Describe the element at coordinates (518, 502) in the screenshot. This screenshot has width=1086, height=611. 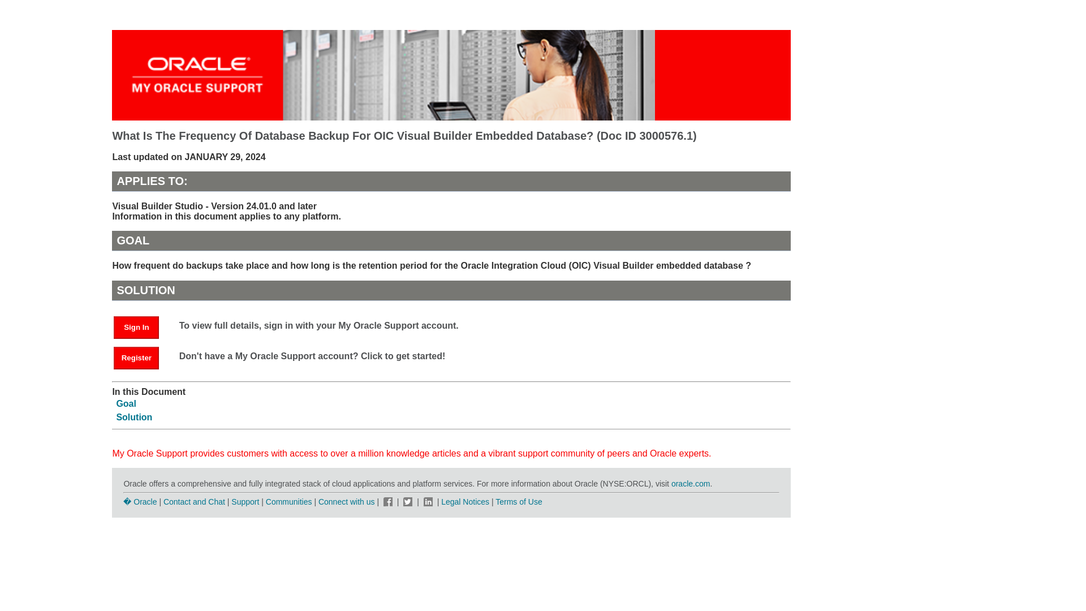
I see `Terms of Use` at that location.